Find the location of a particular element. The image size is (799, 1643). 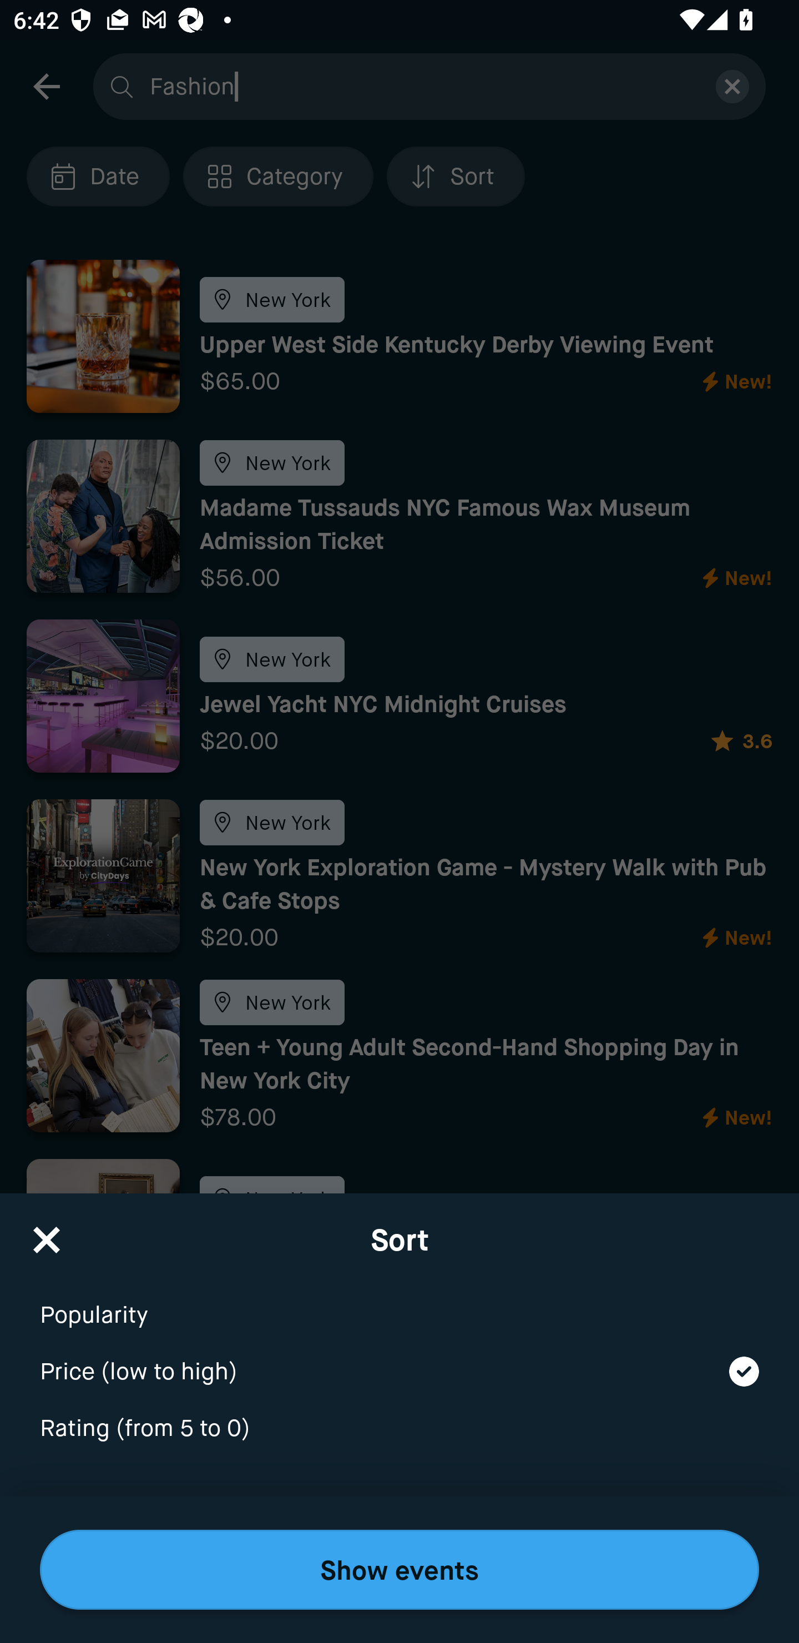

Popularity is located at coordinates (399, 1302).